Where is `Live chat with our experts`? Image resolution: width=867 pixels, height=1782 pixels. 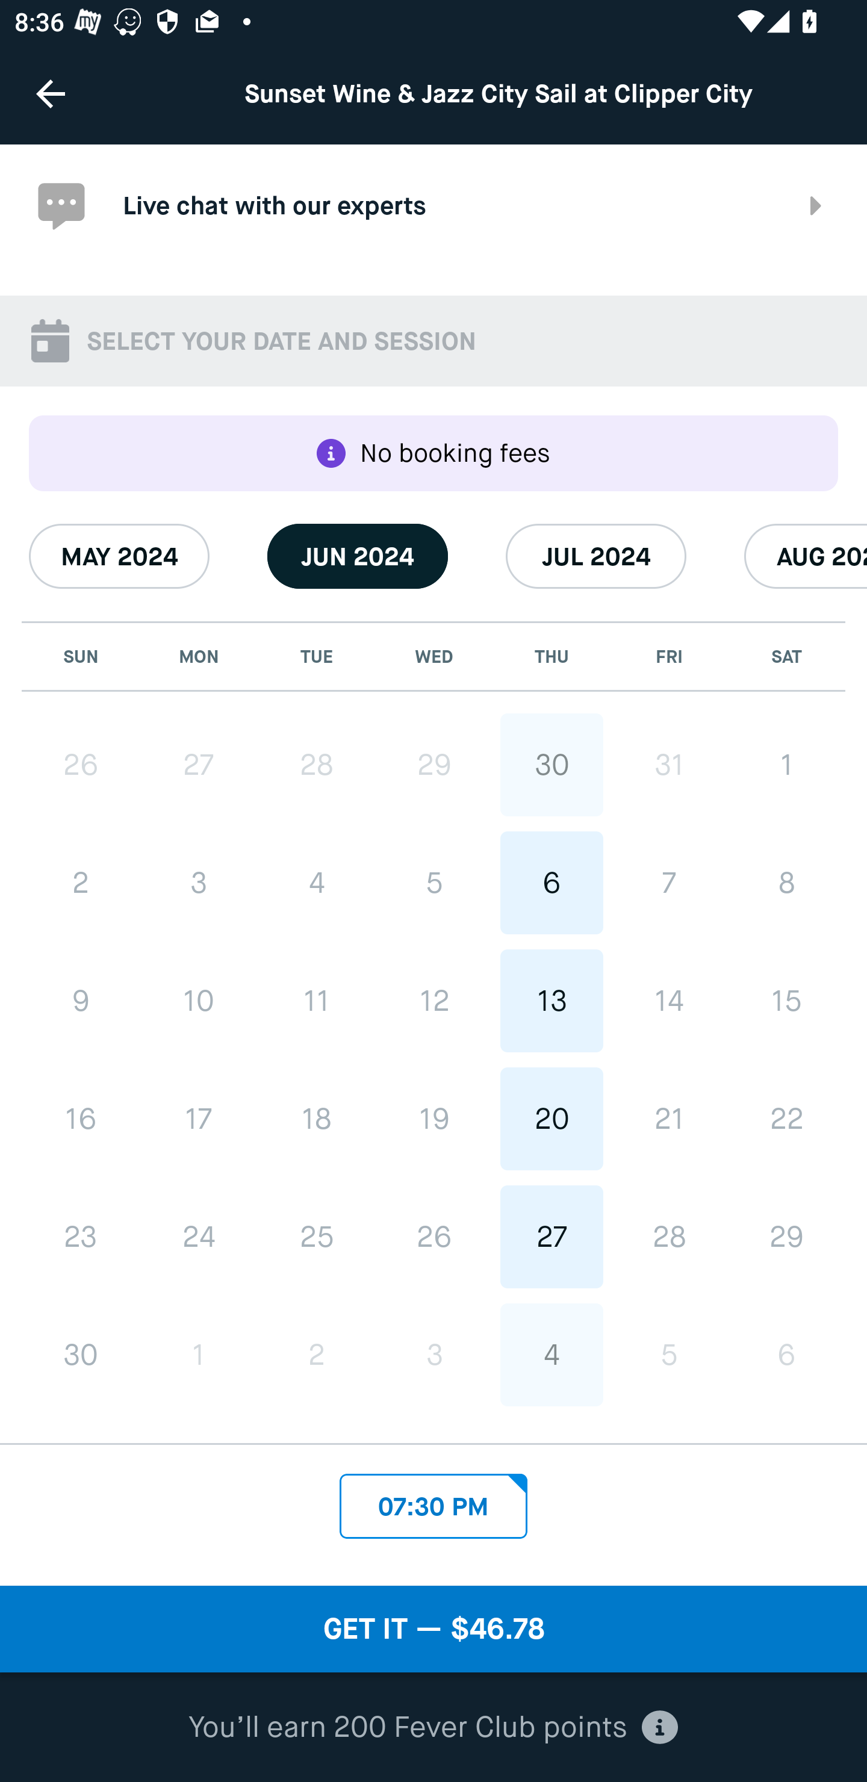 Live chat with our experts is located at coordinates (433, 206).